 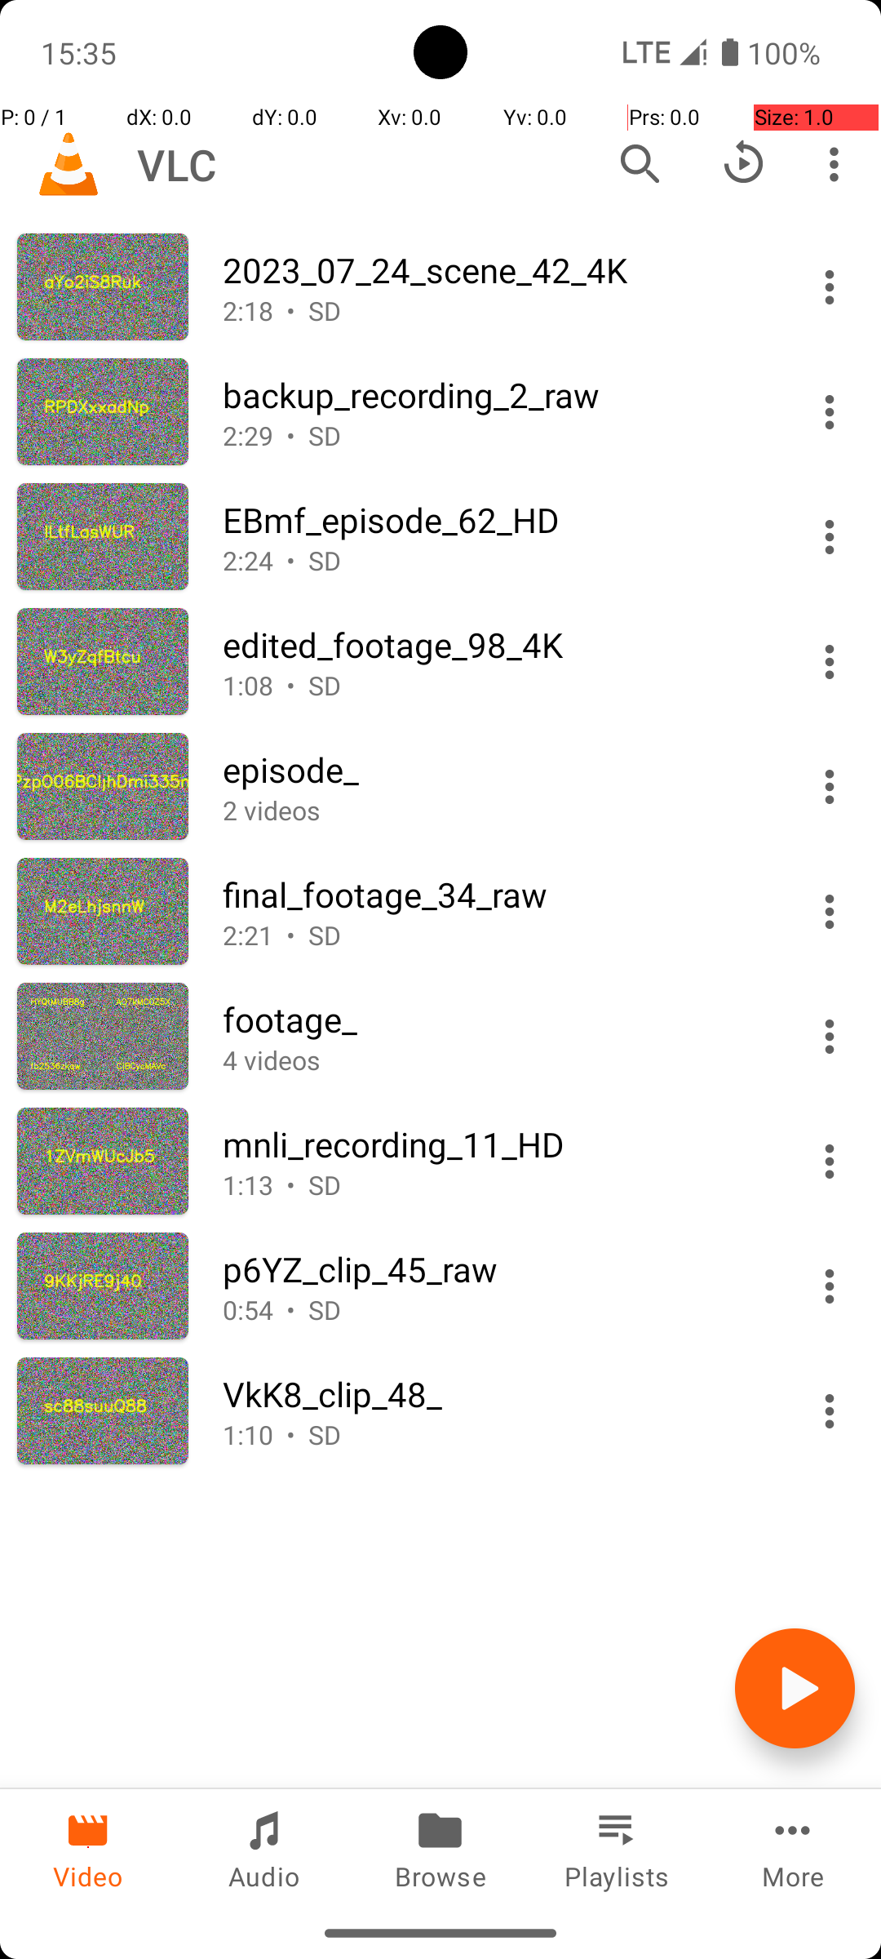 I want to click on backup_recording_2_raw, so click(x=496, y=395).